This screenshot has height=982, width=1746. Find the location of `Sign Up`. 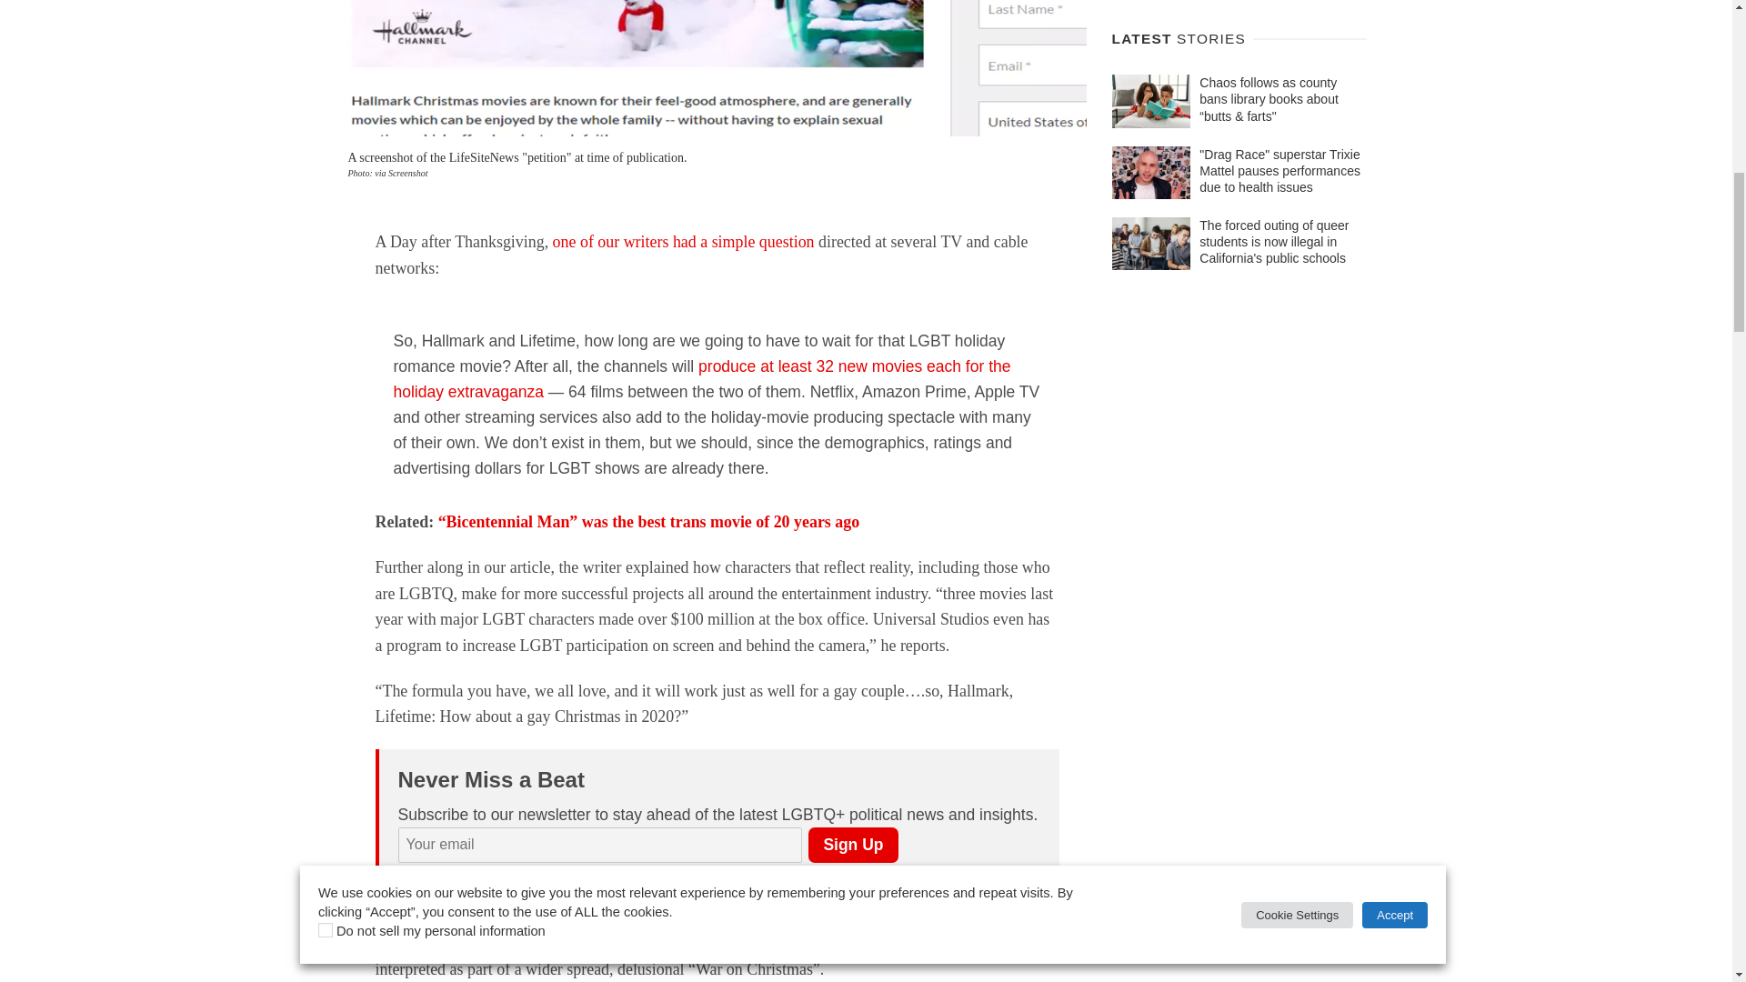

Sign Up is located at coordinates (852, 846).